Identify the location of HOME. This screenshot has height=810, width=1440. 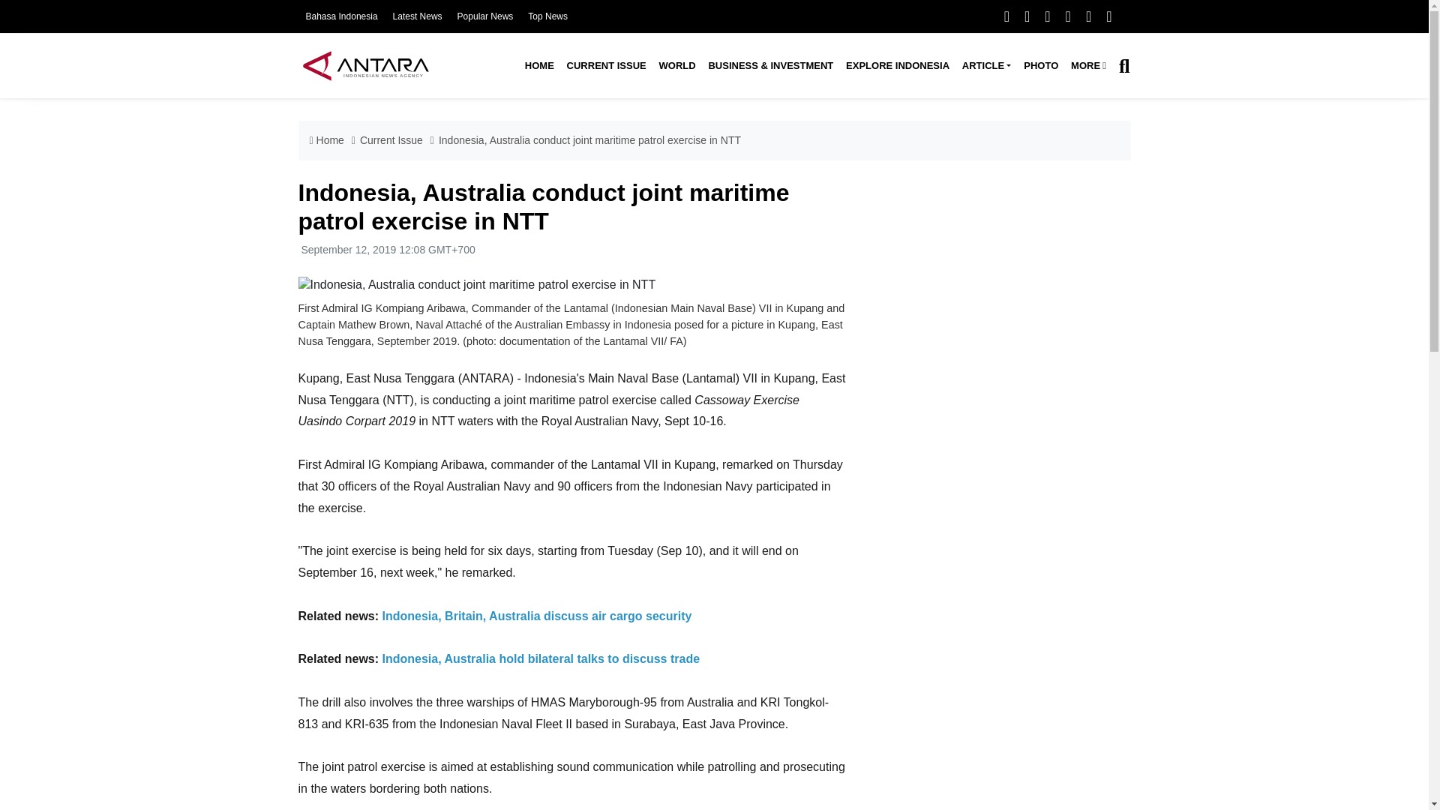
(538, 66).